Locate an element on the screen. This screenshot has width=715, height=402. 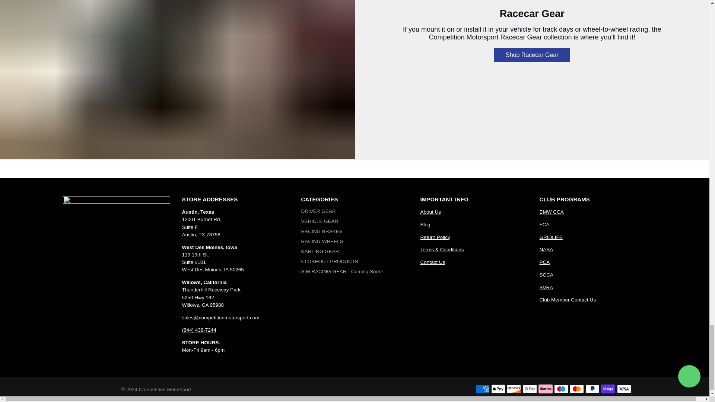
Shop Pay is located at coordinates (608, 389).